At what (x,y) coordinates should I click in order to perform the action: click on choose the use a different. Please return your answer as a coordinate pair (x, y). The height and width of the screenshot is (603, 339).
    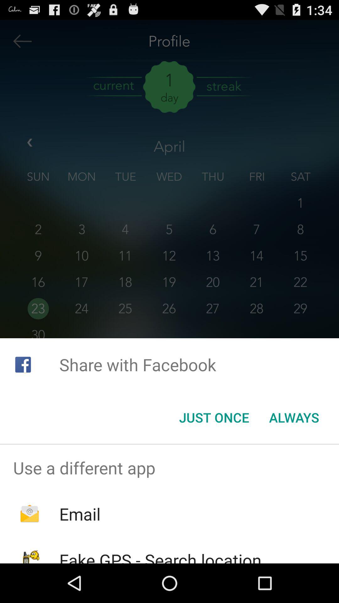
    Looking at the image, I should click on (169, 468).